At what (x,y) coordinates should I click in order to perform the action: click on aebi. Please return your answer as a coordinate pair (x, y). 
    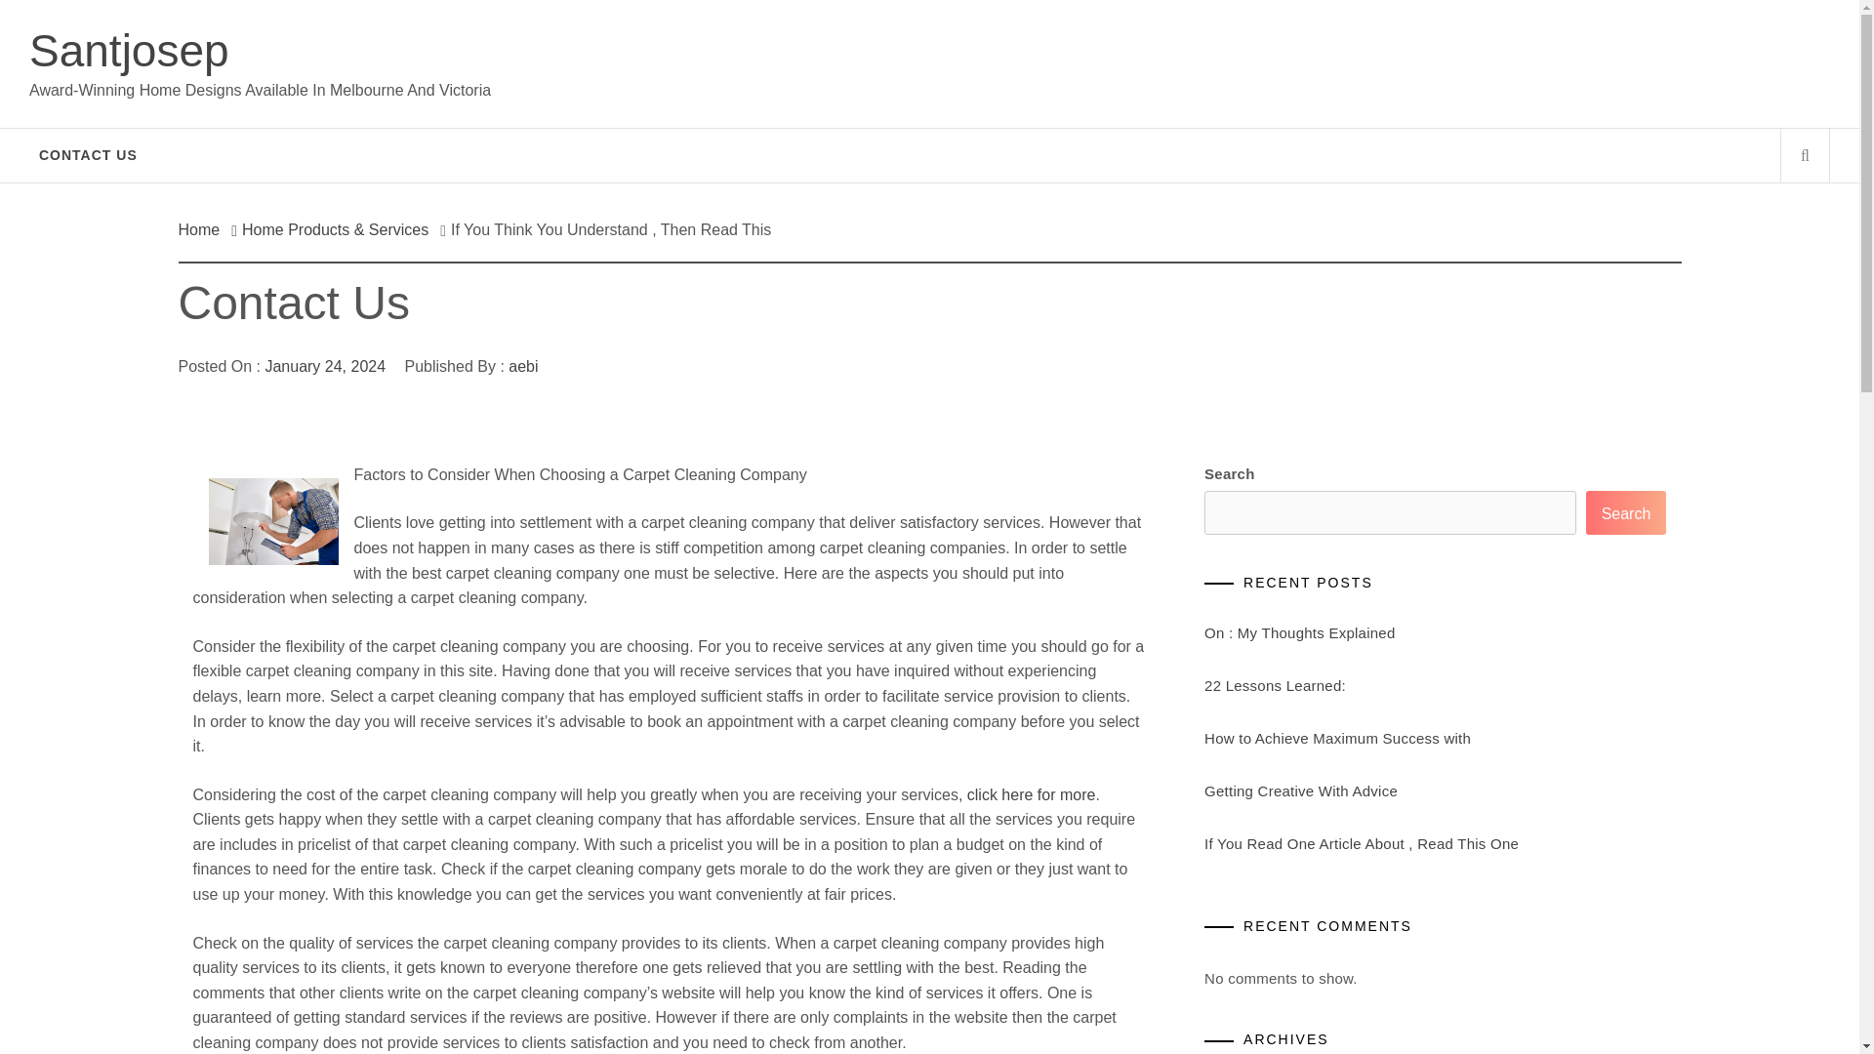
    Looking at the image, I should click on (523, 367).